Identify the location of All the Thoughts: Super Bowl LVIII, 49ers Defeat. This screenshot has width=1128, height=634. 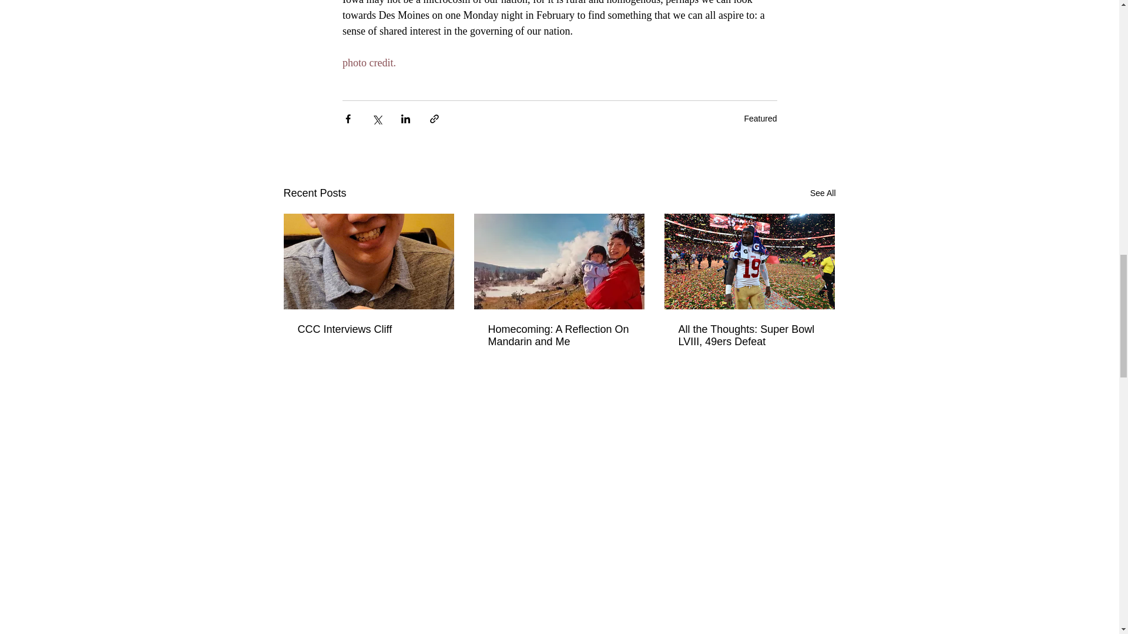
(748, 335).